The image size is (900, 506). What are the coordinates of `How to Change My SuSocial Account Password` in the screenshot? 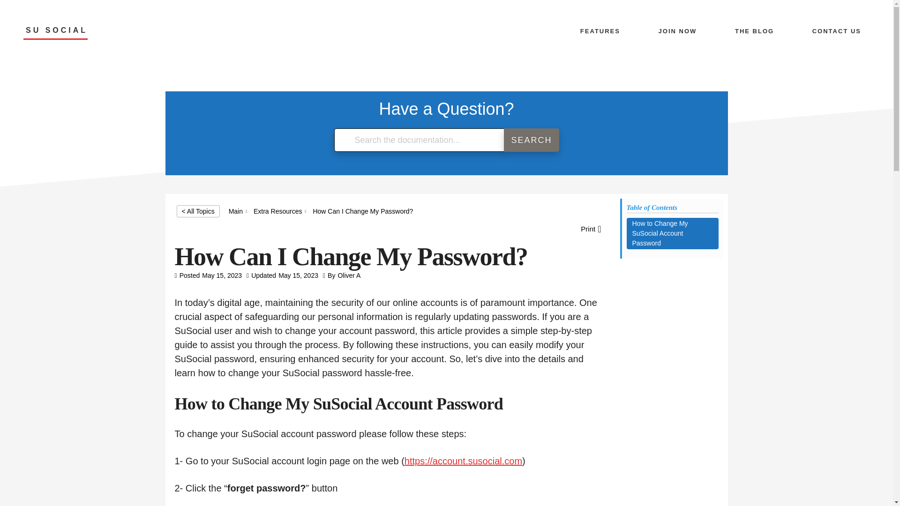 It's located at (672, 233).